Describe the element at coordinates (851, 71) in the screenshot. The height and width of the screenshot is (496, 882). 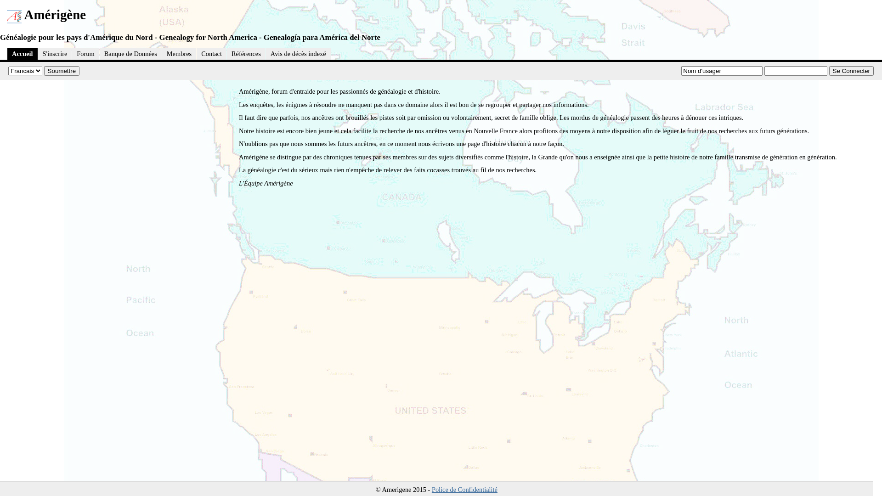
I see `Se Connecter` at that location.